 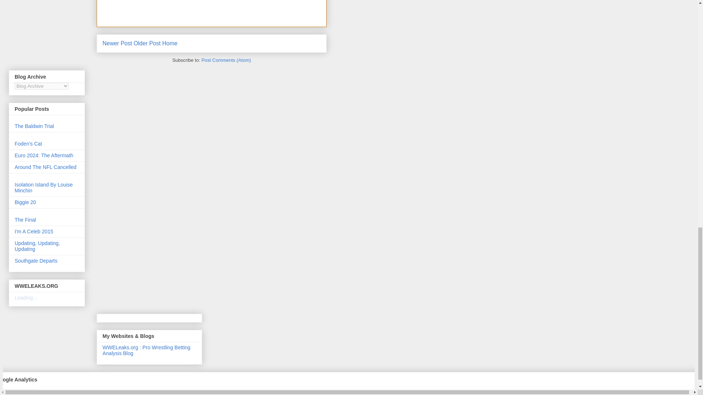 What do you see at coordinates (34, 232) in the screenshot?
I see `I'm A Celeb 2015` at bounding box center [34, 232].